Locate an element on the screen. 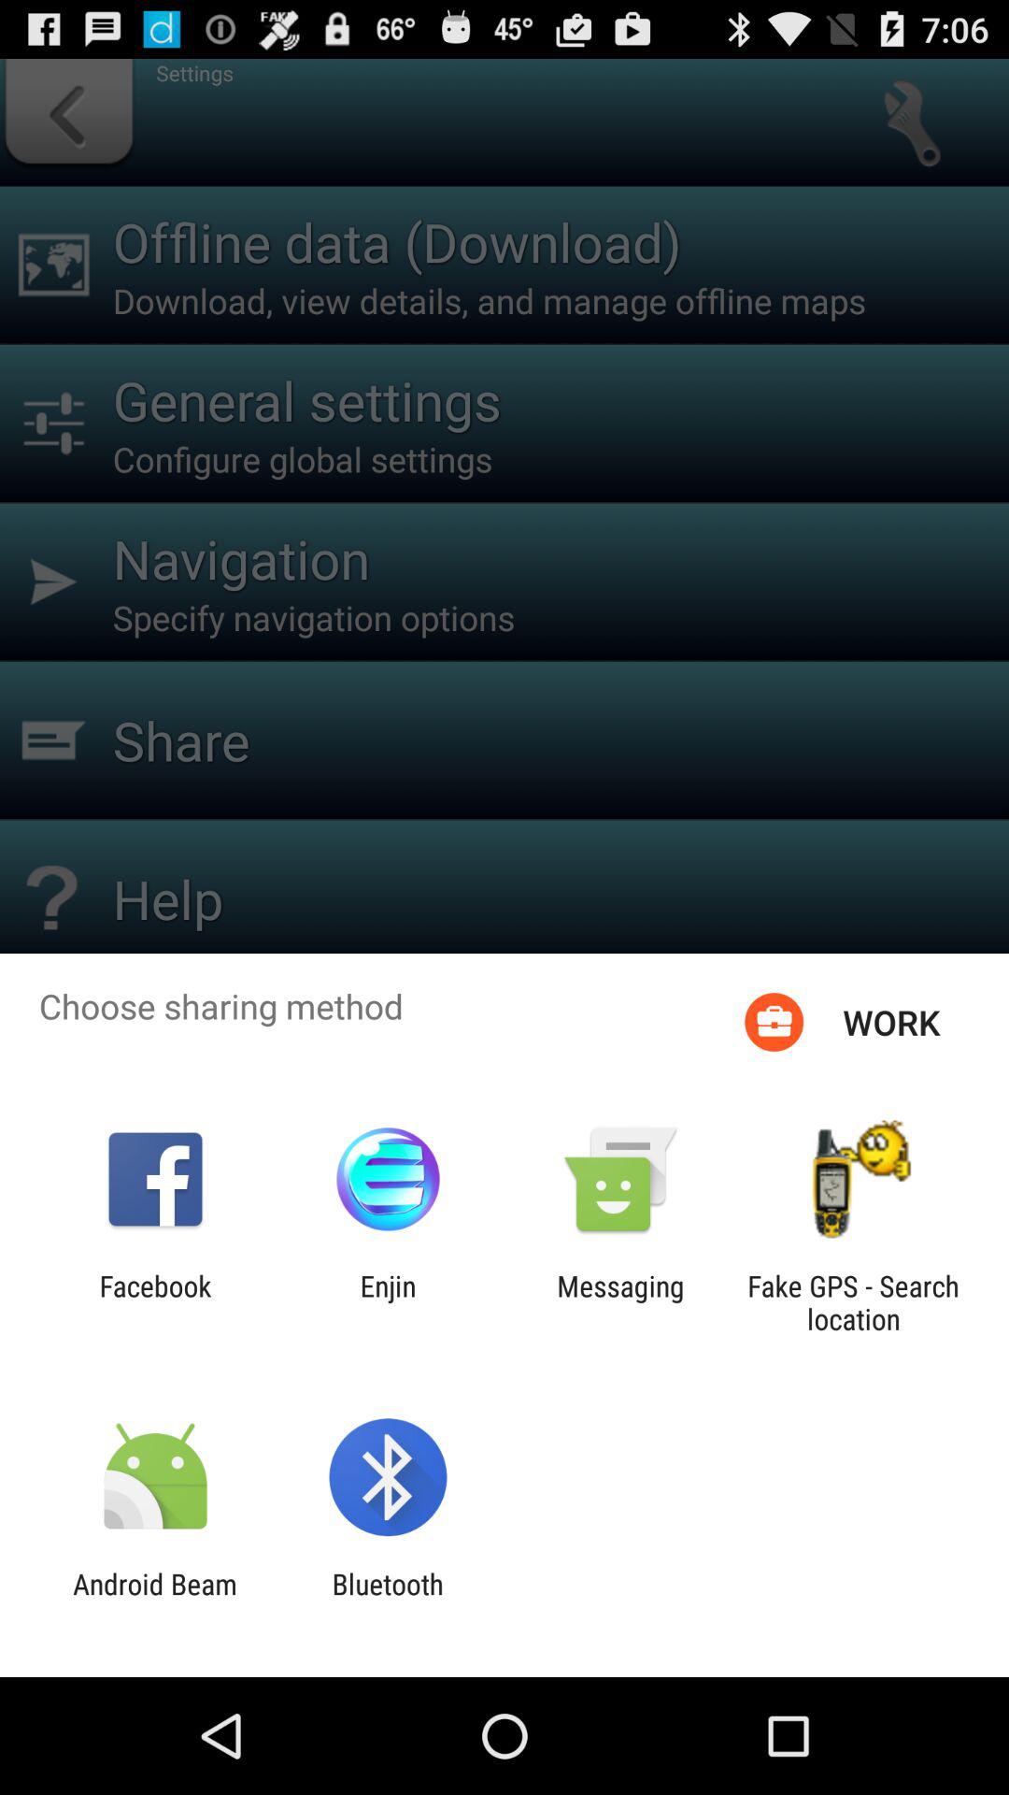 The width and height of the screenshot is (1009, 1795). click the app to the left of the enjin is located at coordinates (155, 1302).